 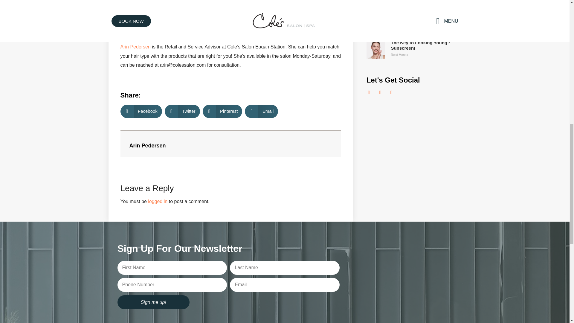 I want to click on logged in, so click(x=158, y=201).